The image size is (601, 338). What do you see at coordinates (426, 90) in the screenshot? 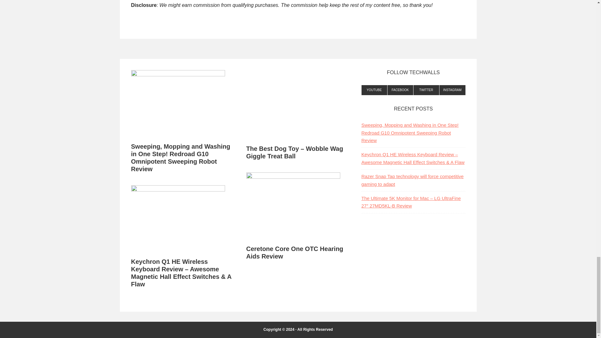
I see `TWITTER` at bounding box center [426, 90].